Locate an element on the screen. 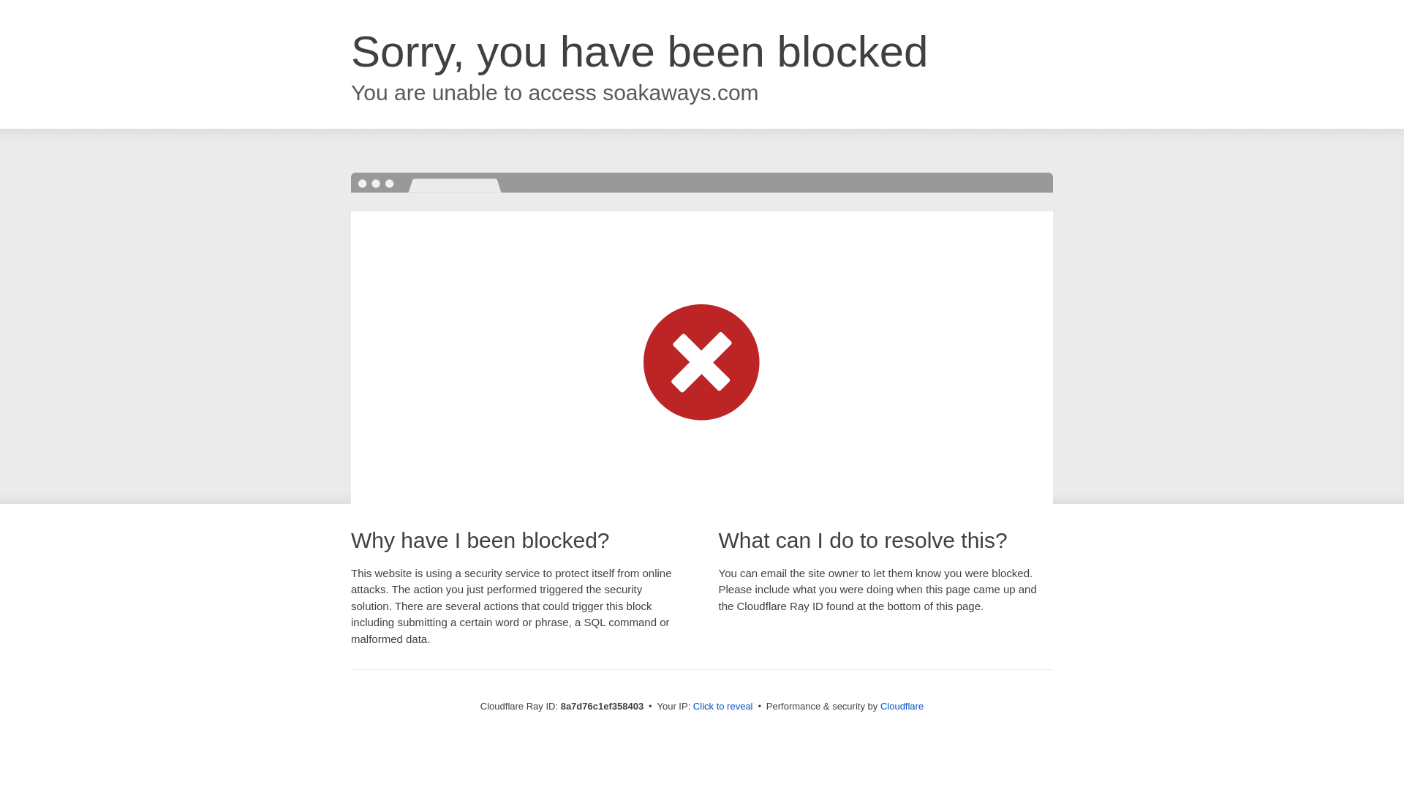 This screenshot has width=1404, height=790. Cloudflare is located at coordinates (902, 706).